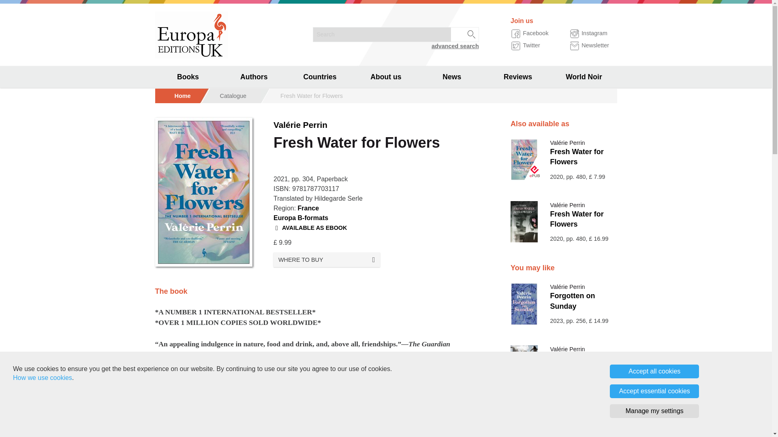  What do you see at coordinates (188, 164) in the screenshot?
I see `Geotags` at bounding box center [188, 164].